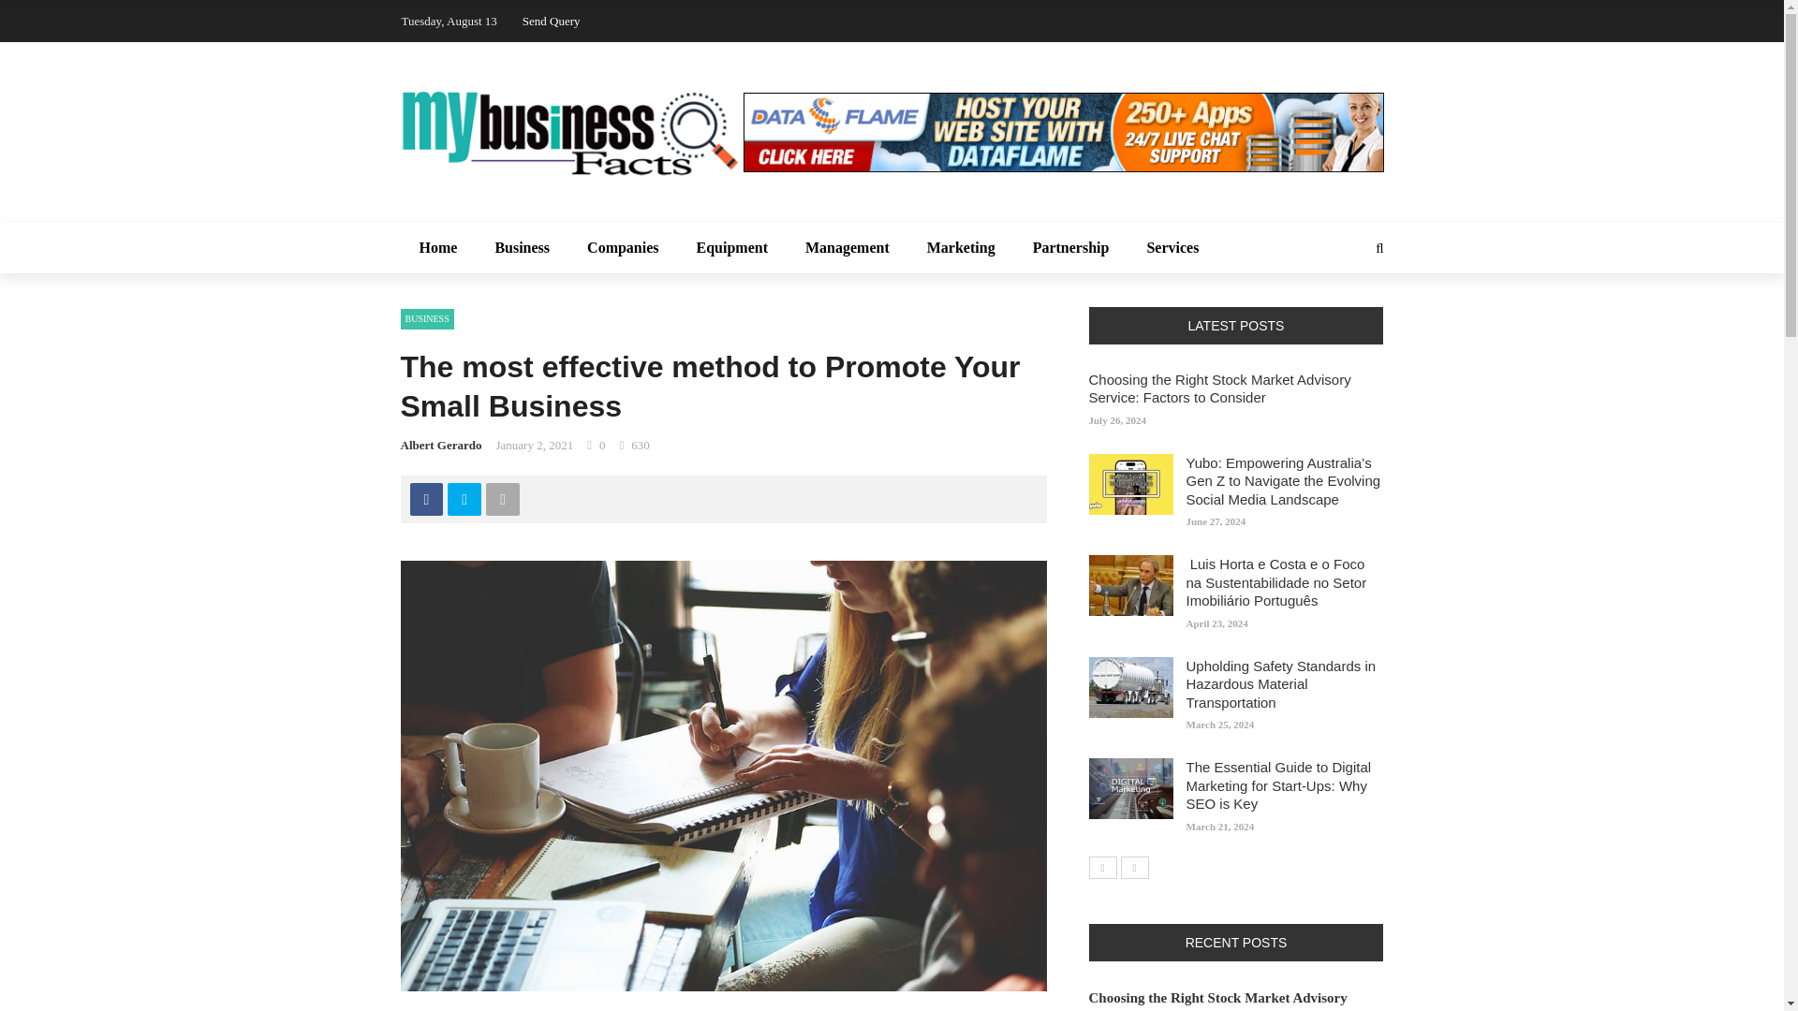  What do you see at coordinates (732, 247) in the screenshot?
I see `Equipment` at bounding box center [732, 247].